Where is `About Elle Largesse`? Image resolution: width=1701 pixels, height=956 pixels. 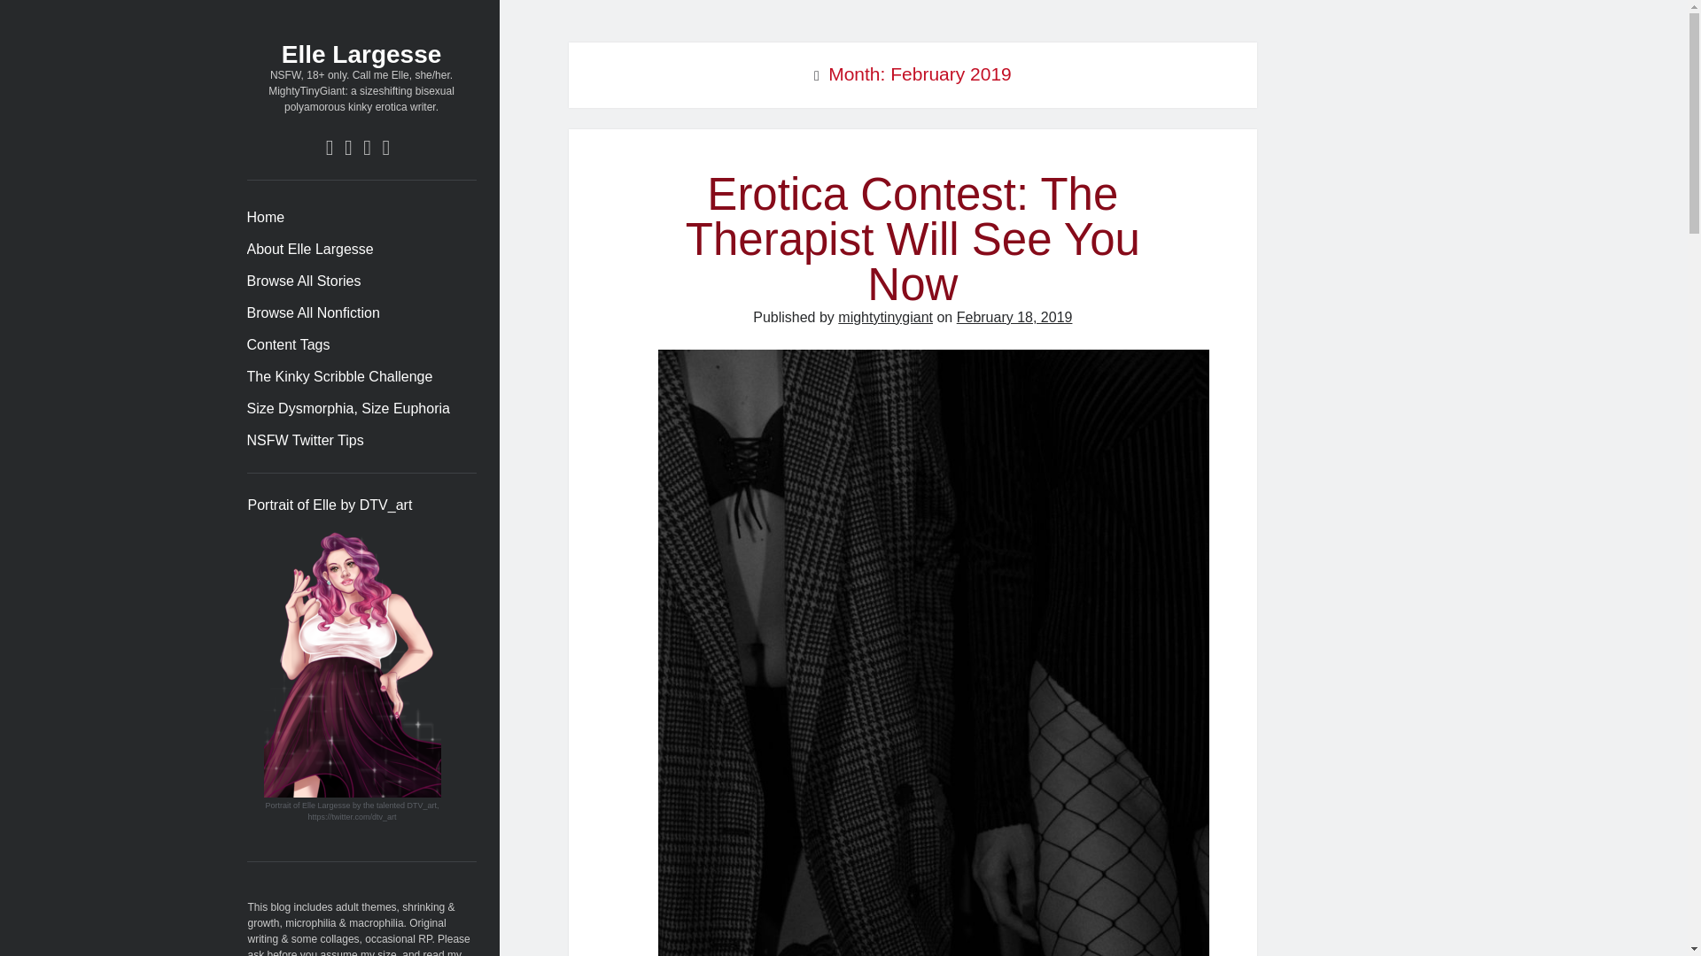 About Elle Largesse is located at coordinates (309, 250).